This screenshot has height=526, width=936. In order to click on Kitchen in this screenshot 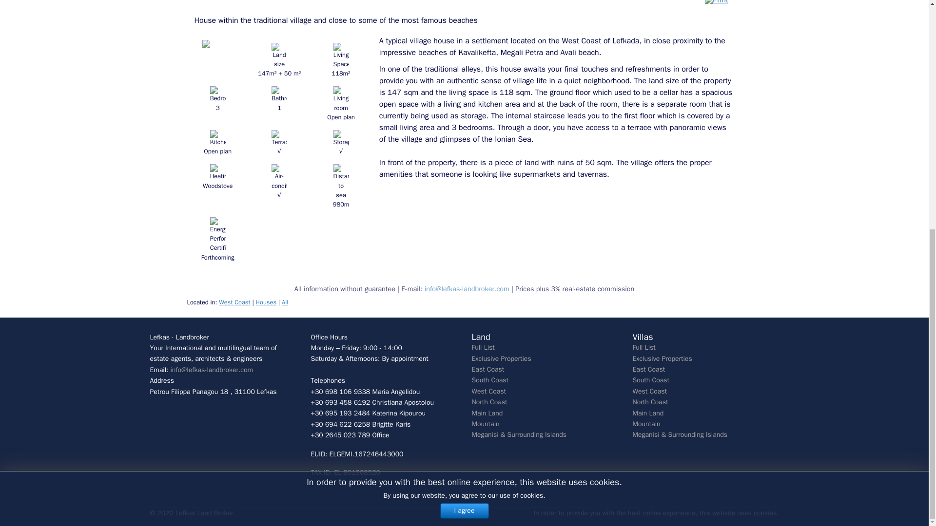, I will do `click(217, 138)`.